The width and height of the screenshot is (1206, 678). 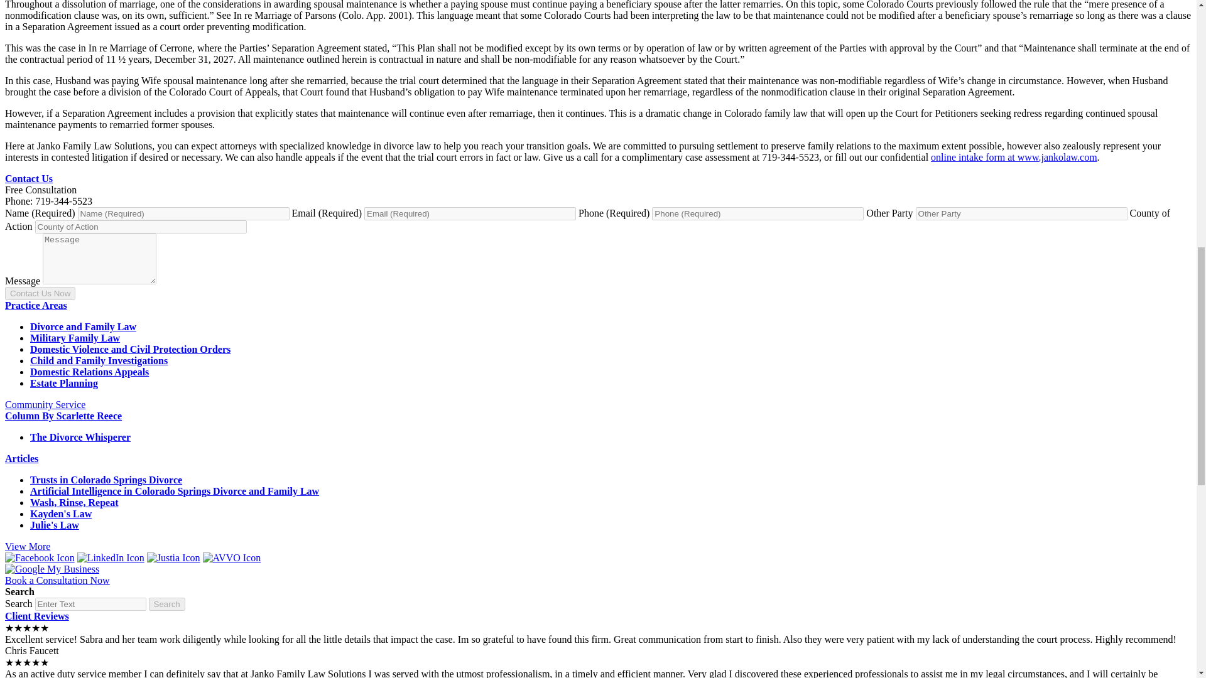 What do you see at coordinates (232, 557) in the screenshot?
I see `AVVO` at bounding box center [232, 557].